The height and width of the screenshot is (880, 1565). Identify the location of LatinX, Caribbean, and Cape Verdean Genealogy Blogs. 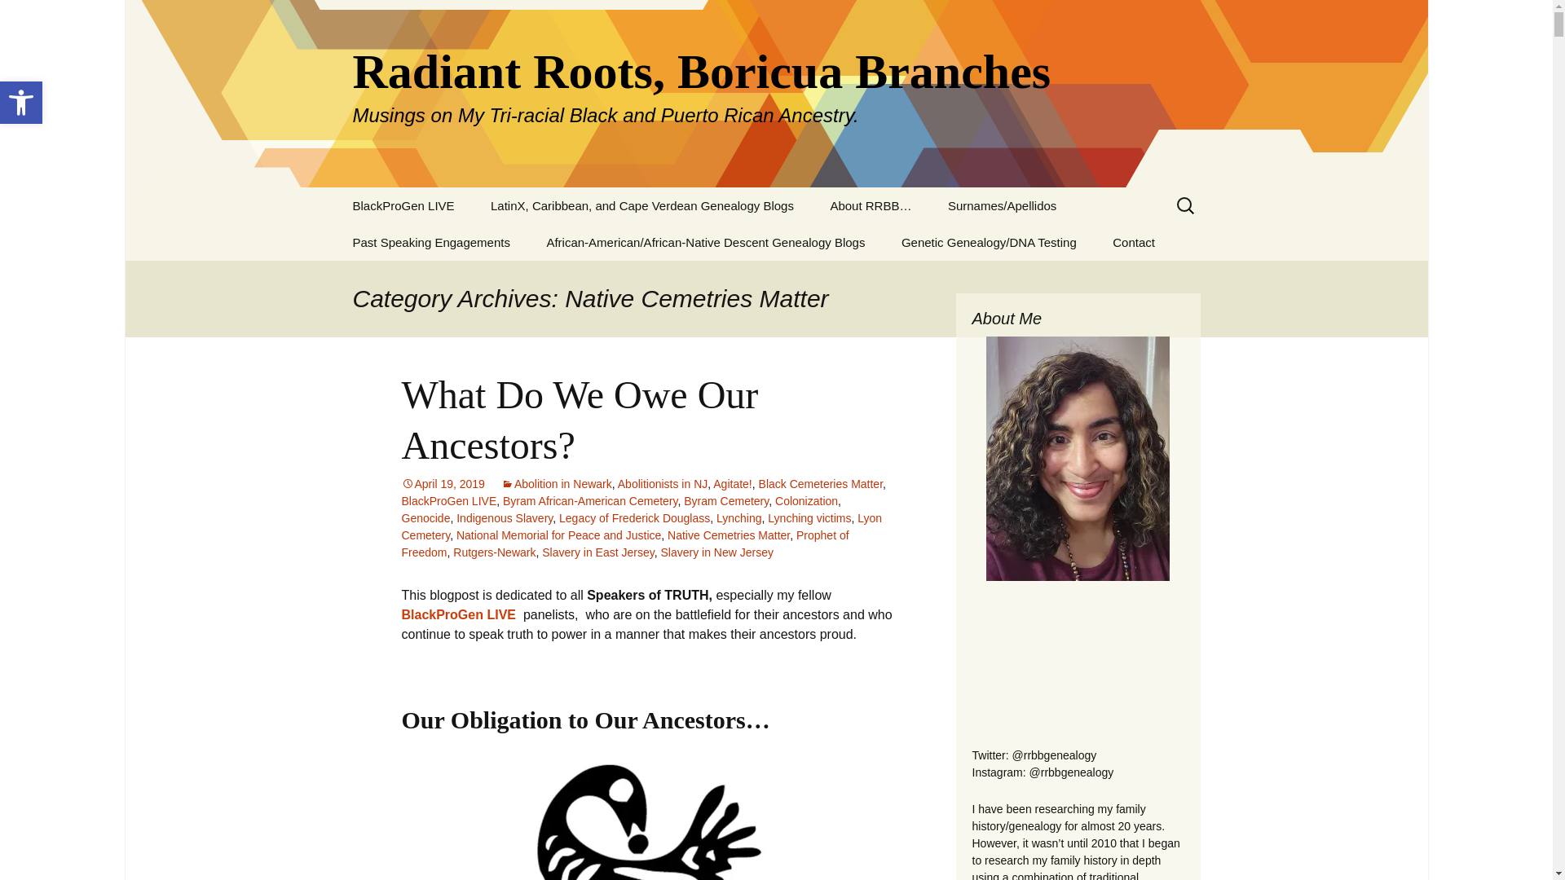
(403, 205).